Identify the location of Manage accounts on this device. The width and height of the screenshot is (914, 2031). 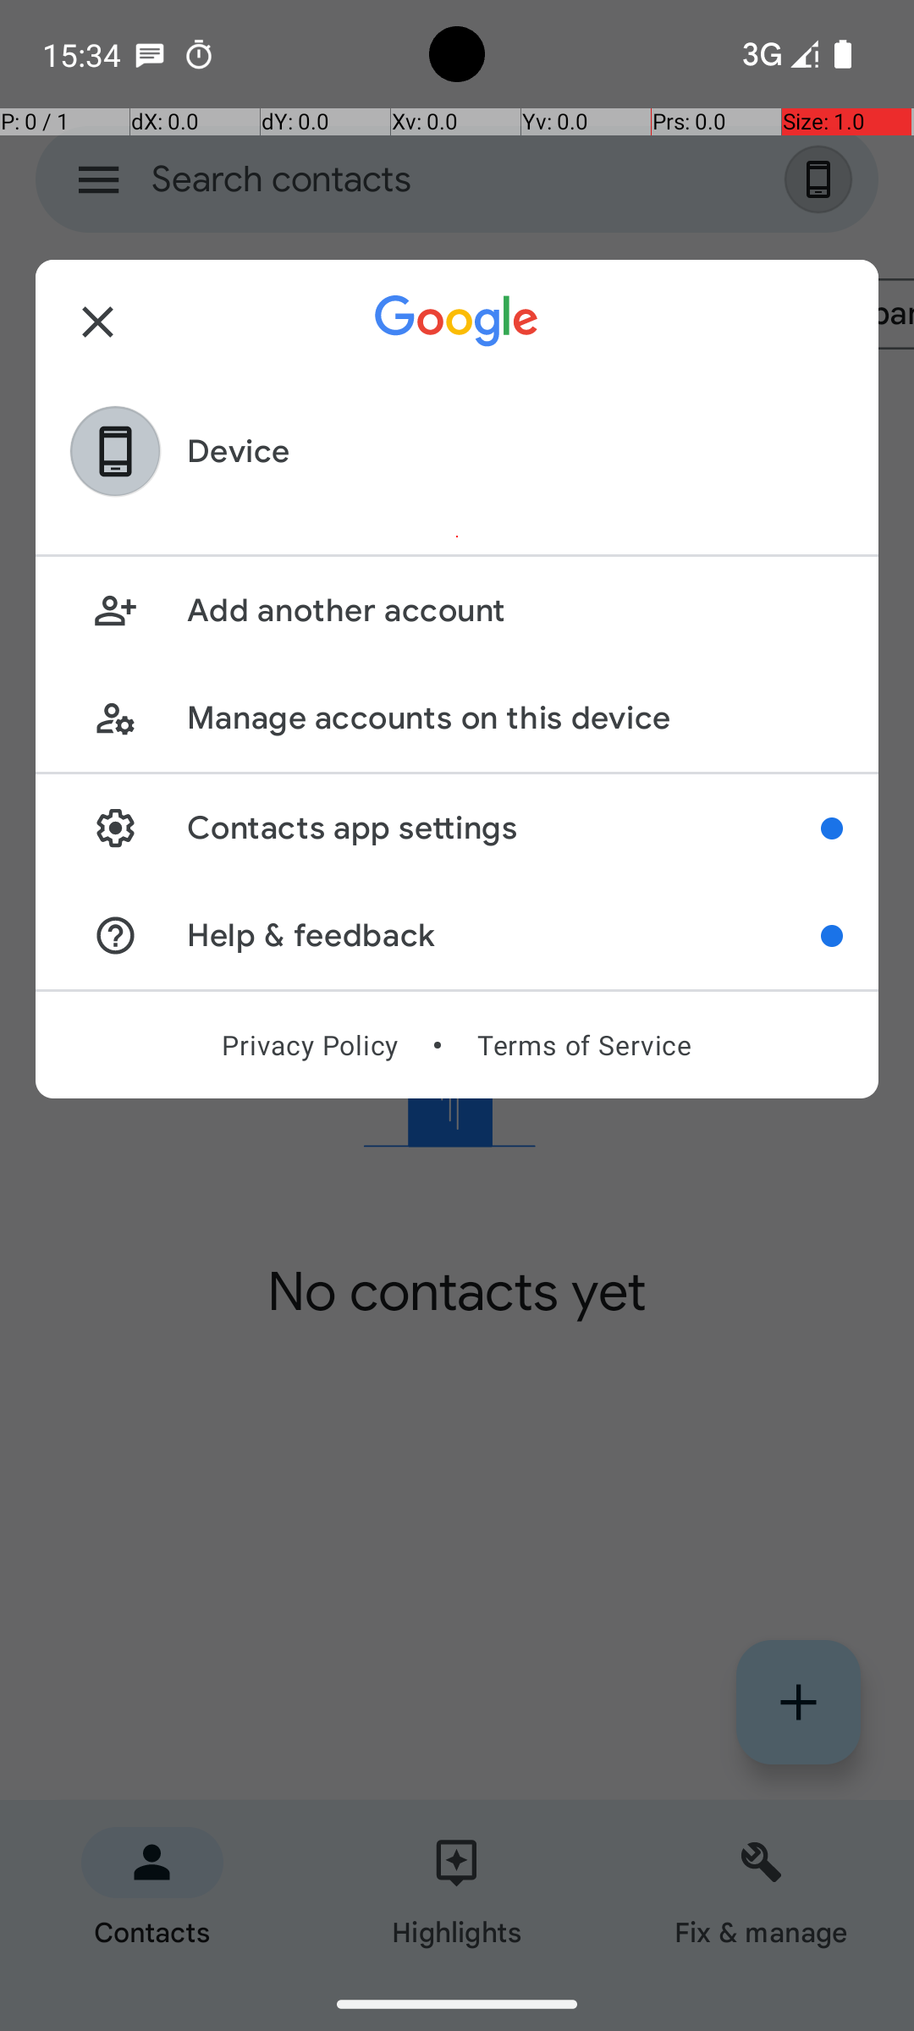
(515, 718).